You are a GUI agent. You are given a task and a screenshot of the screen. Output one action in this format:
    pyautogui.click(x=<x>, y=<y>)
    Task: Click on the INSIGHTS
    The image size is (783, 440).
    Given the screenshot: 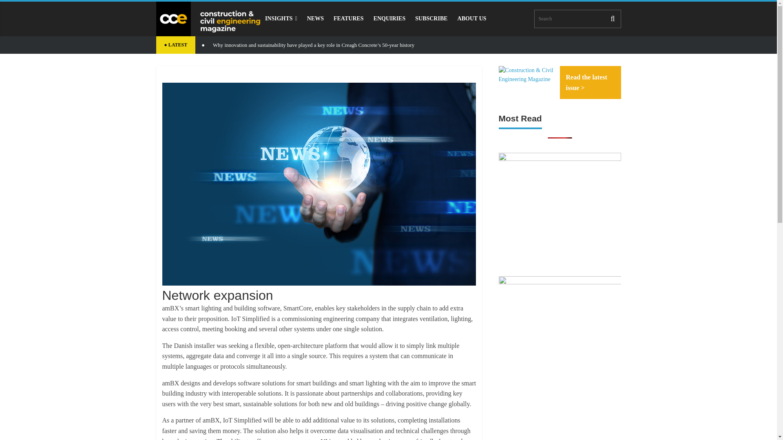 What is the action you would take?
    pyautogui.click(x=281, y=18)
    